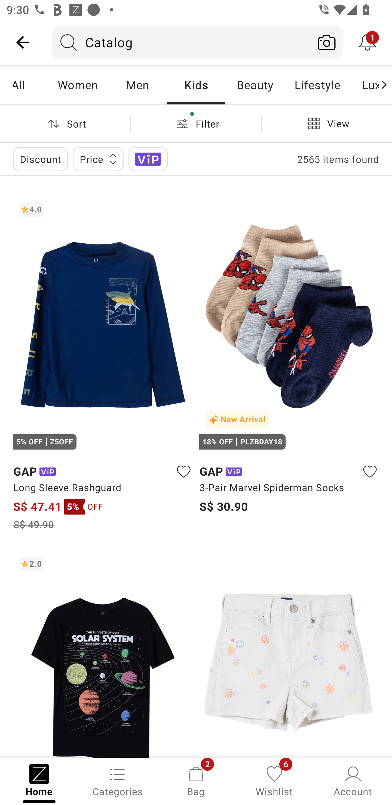  I want to click on Men, so click(137, 85).